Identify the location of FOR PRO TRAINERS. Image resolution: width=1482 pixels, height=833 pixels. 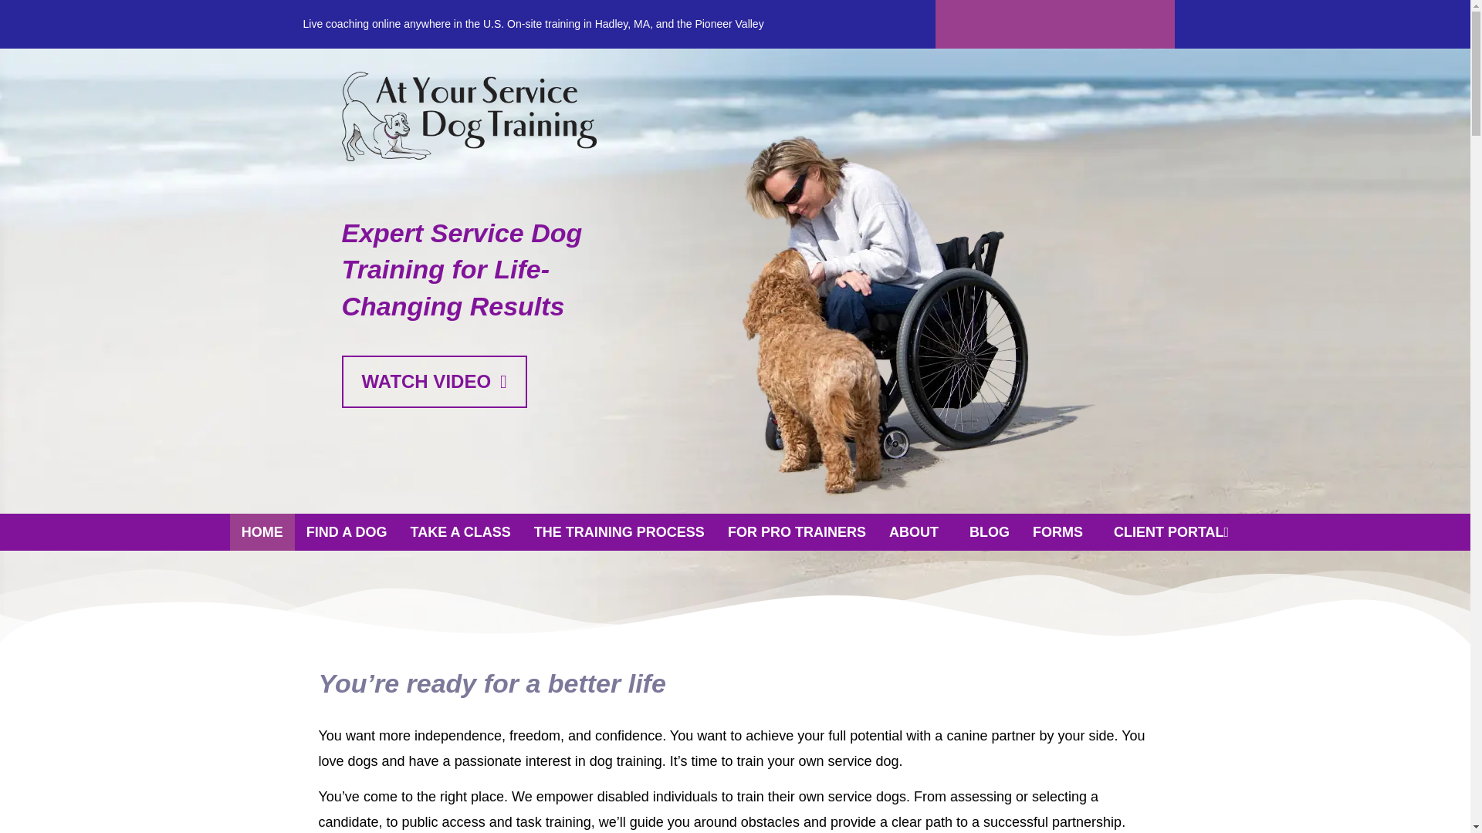
(797, 532).